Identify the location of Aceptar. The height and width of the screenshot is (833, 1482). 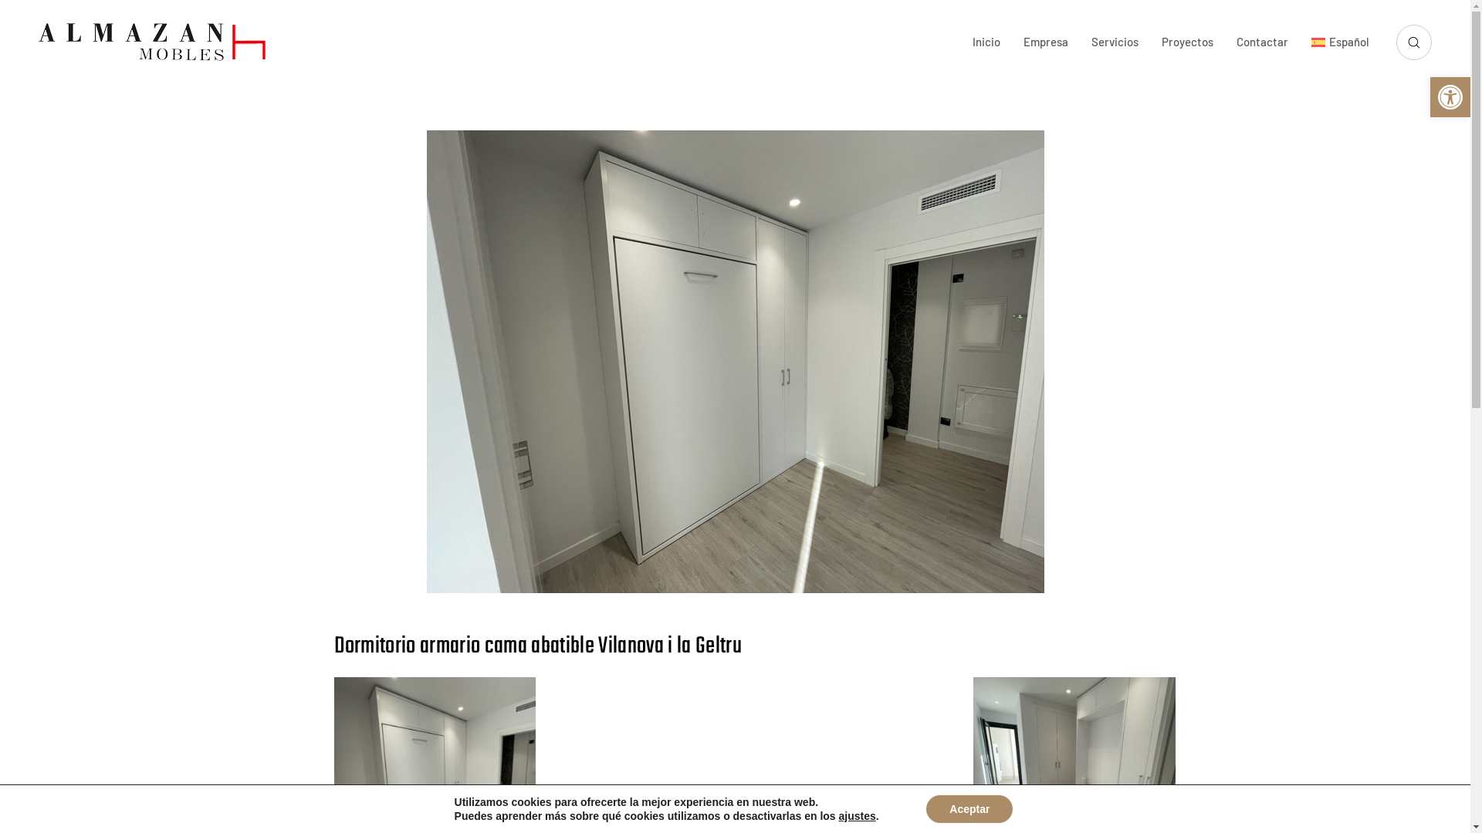
(969, 809).